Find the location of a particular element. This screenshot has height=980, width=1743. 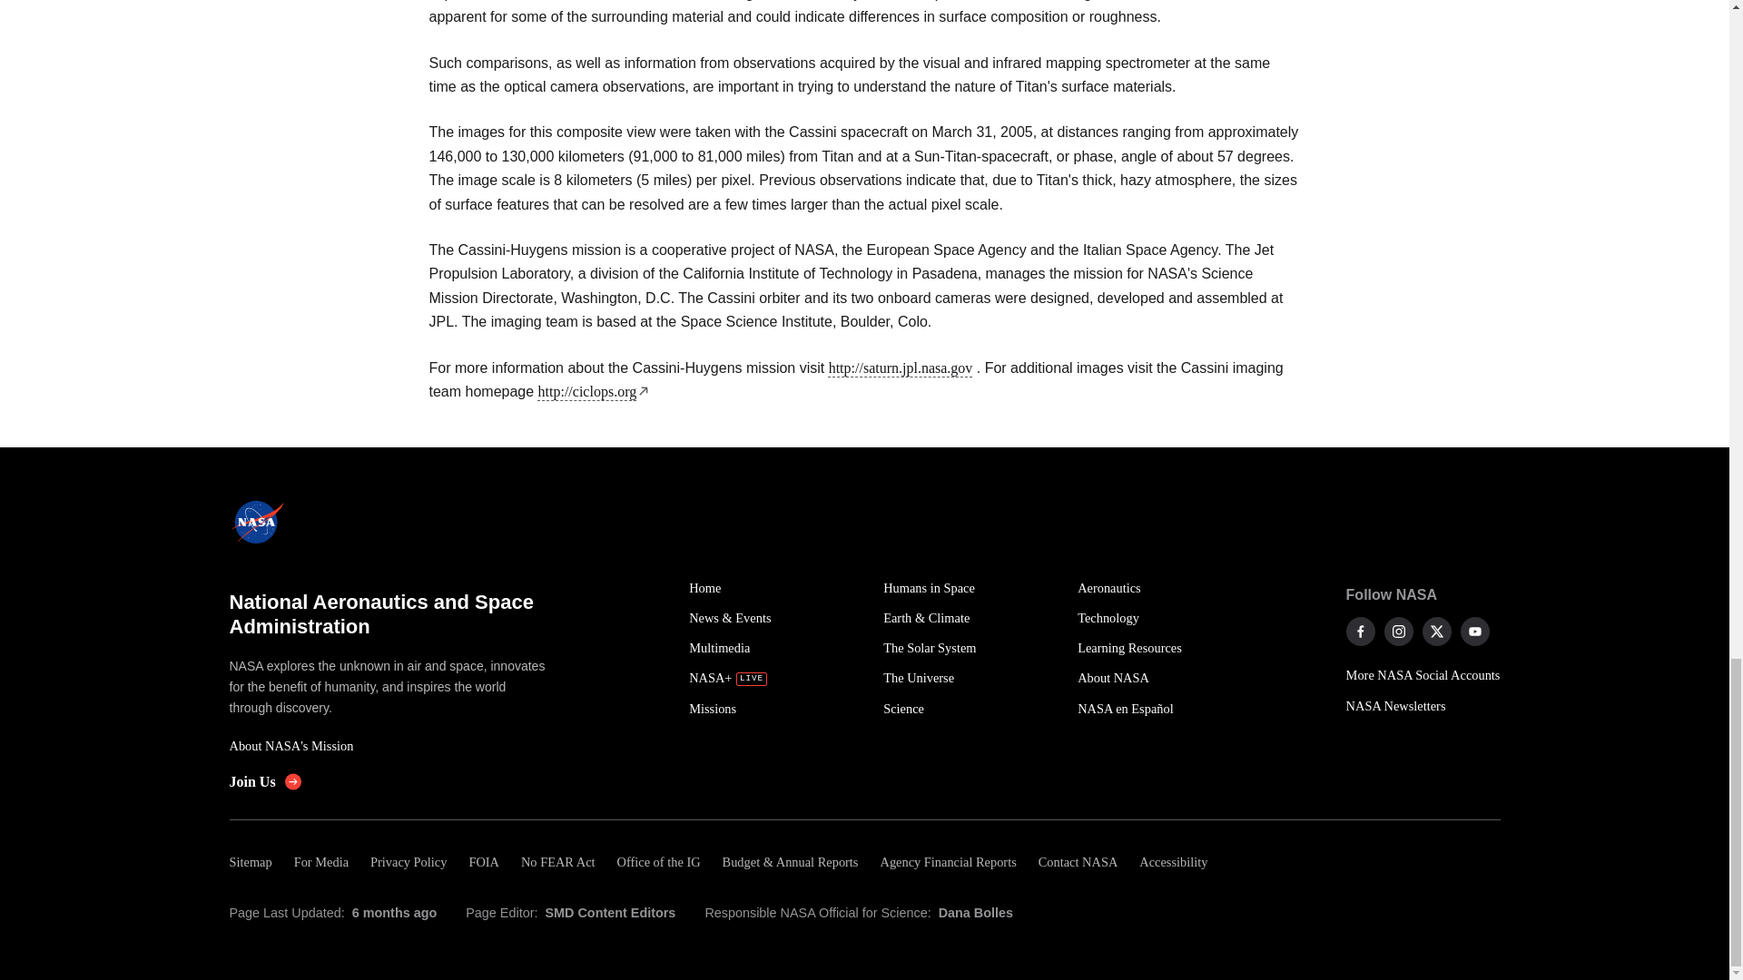

Office of the IG is located at coordinates (659, 862).